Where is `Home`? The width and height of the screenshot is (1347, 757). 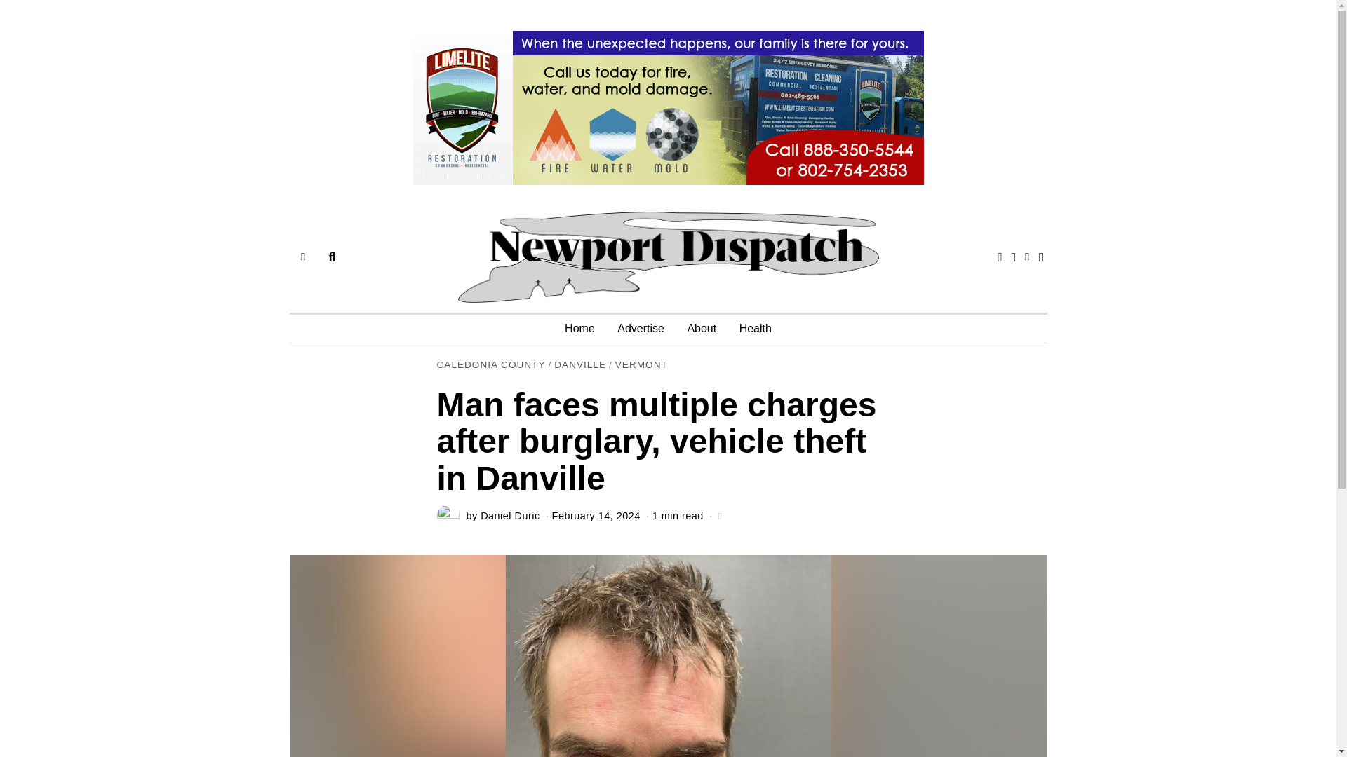
Home is located at coordinates (579, 329).